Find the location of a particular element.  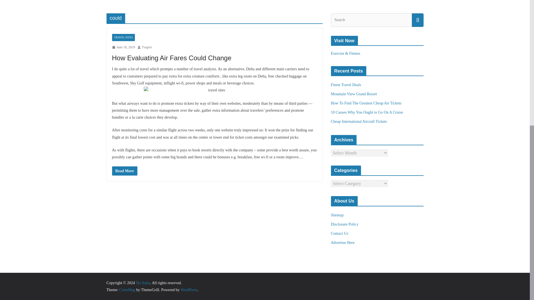

ColorMag is located at coordinates (127, 289).